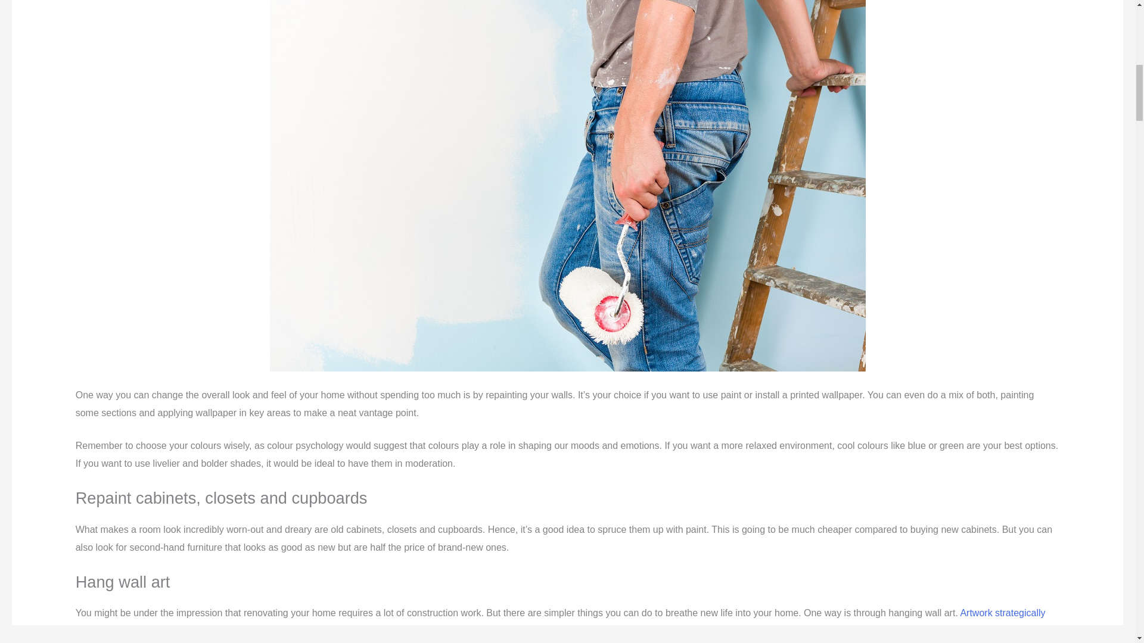  What do you see at coordinates (560, 622) in the screenshot?
I see `The Guardian` at bounding box center [560, 622].